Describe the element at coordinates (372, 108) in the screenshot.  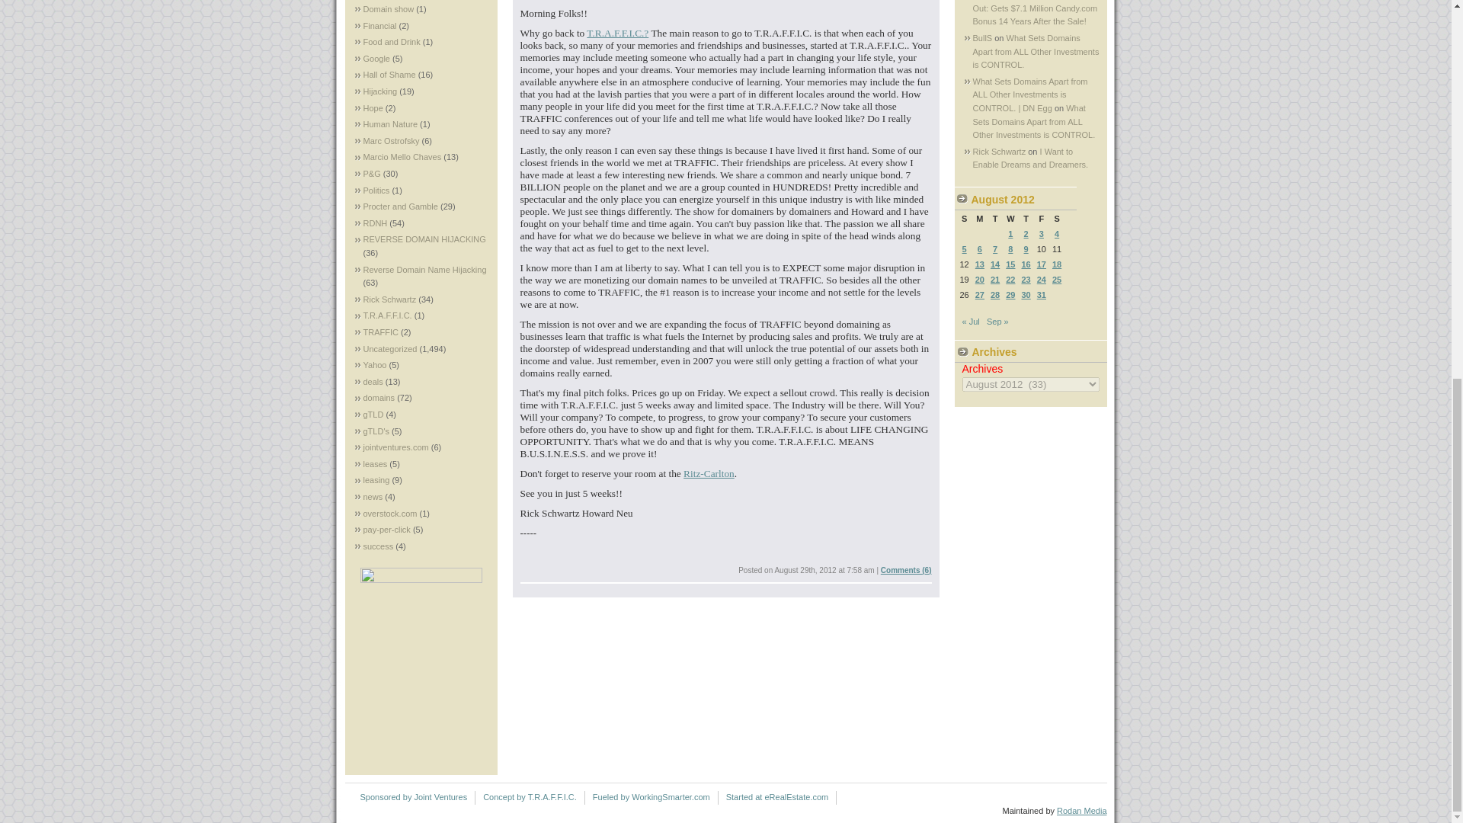
I see `Hope` at that location.